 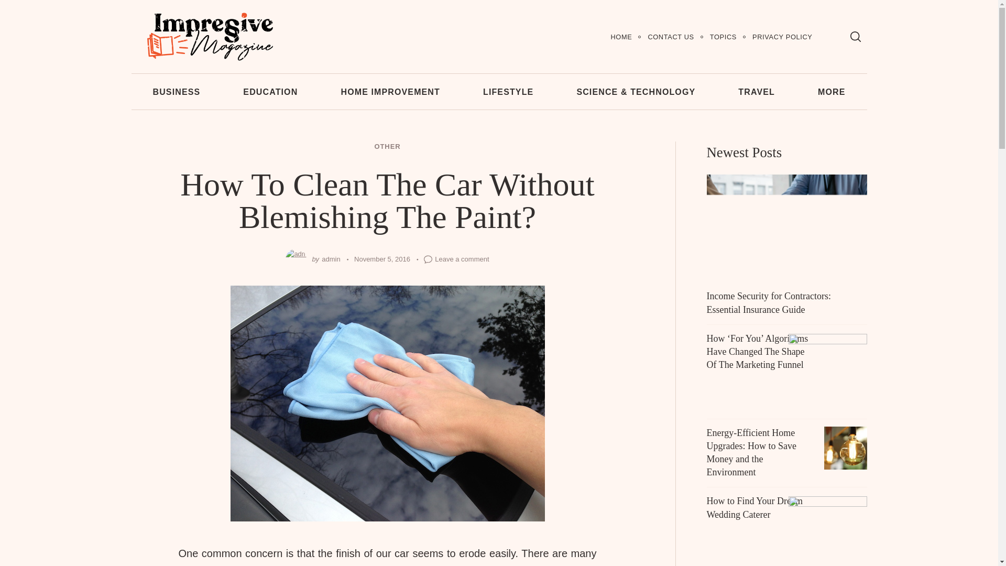 I want to click on LIFESTYLE, so click(x=508, y=91).